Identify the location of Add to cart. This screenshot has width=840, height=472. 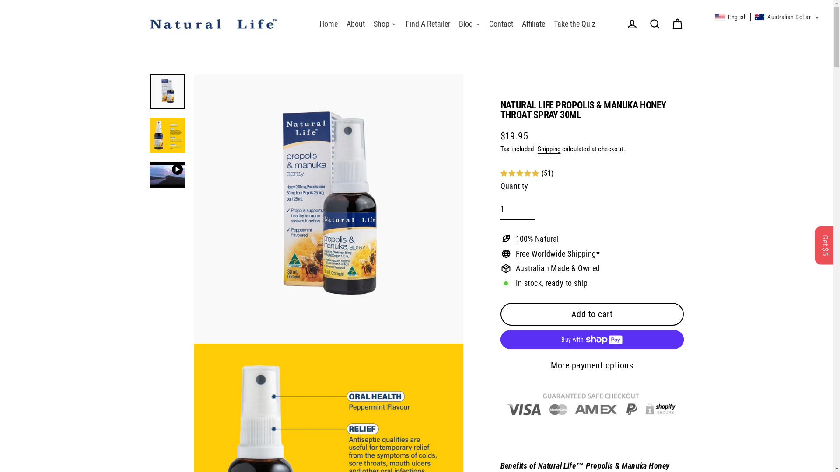
(592, 314).